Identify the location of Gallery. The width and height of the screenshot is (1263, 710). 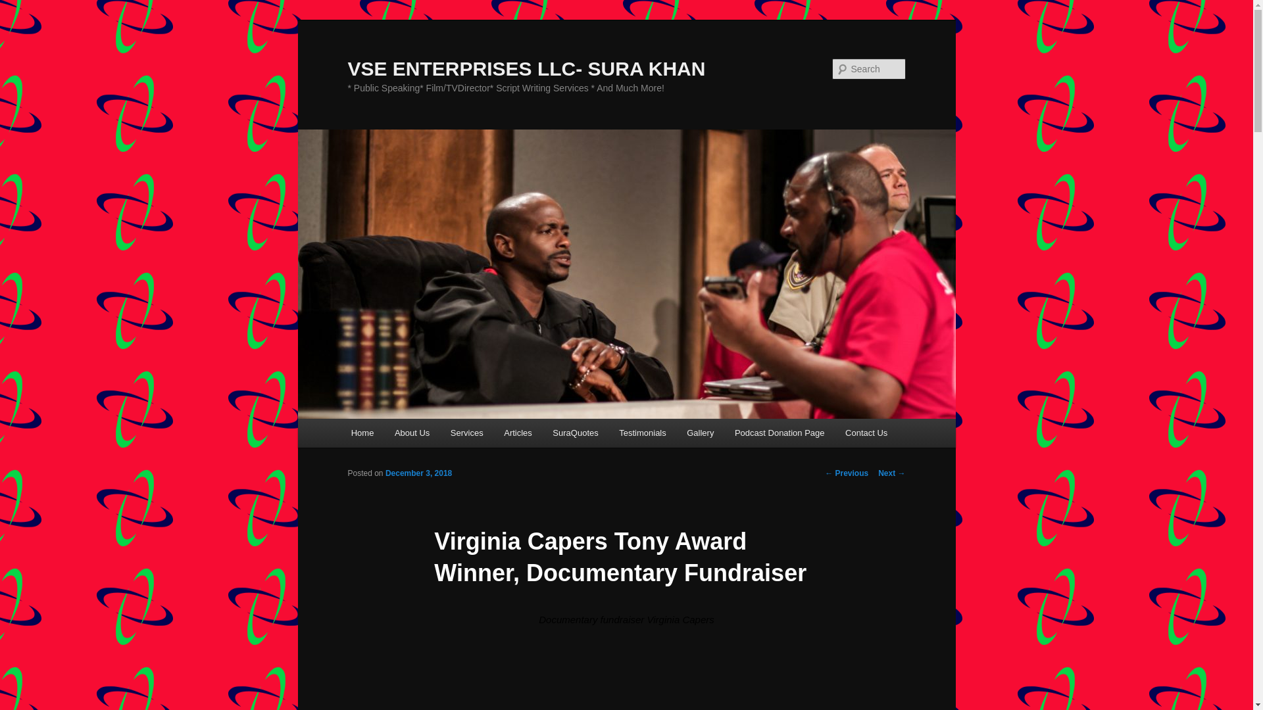
(700, 433).